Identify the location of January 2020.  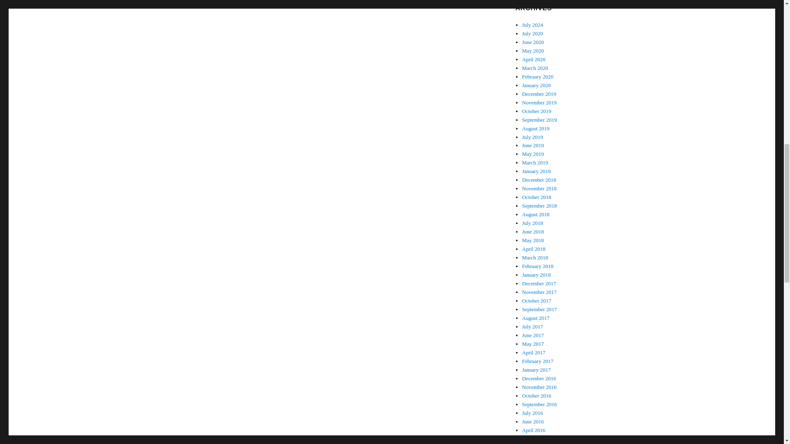
(537, 85).